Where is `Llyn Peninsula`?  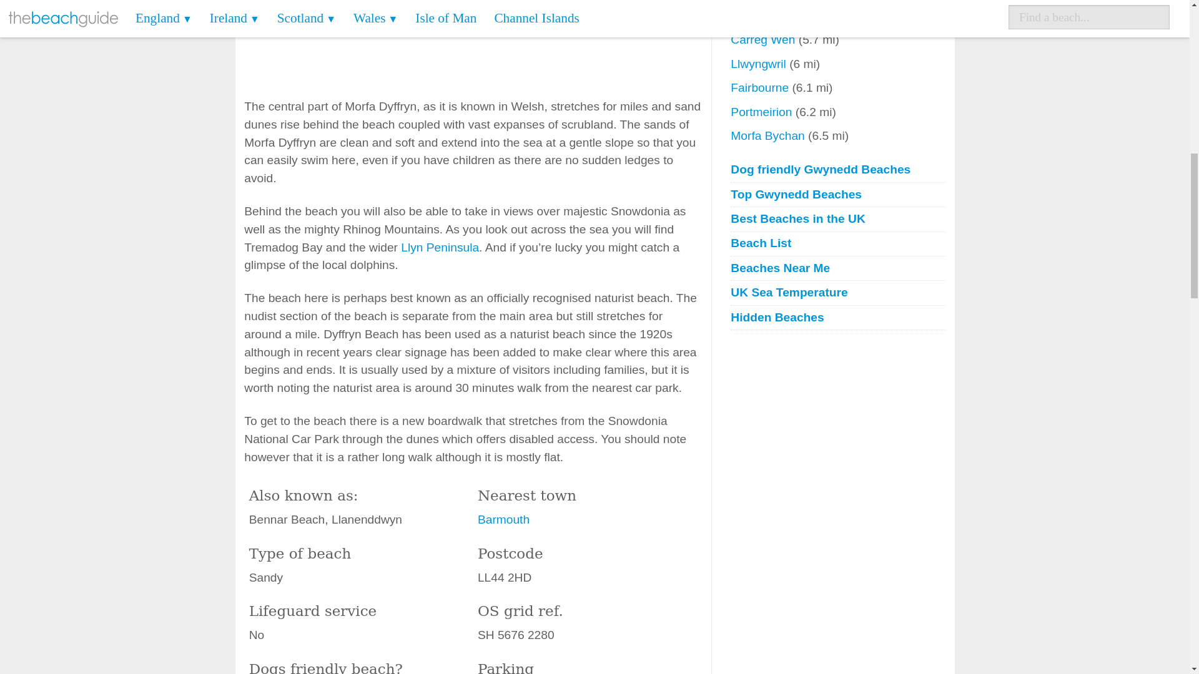 Llyn Peninsula is located at coordinates (440, 247).